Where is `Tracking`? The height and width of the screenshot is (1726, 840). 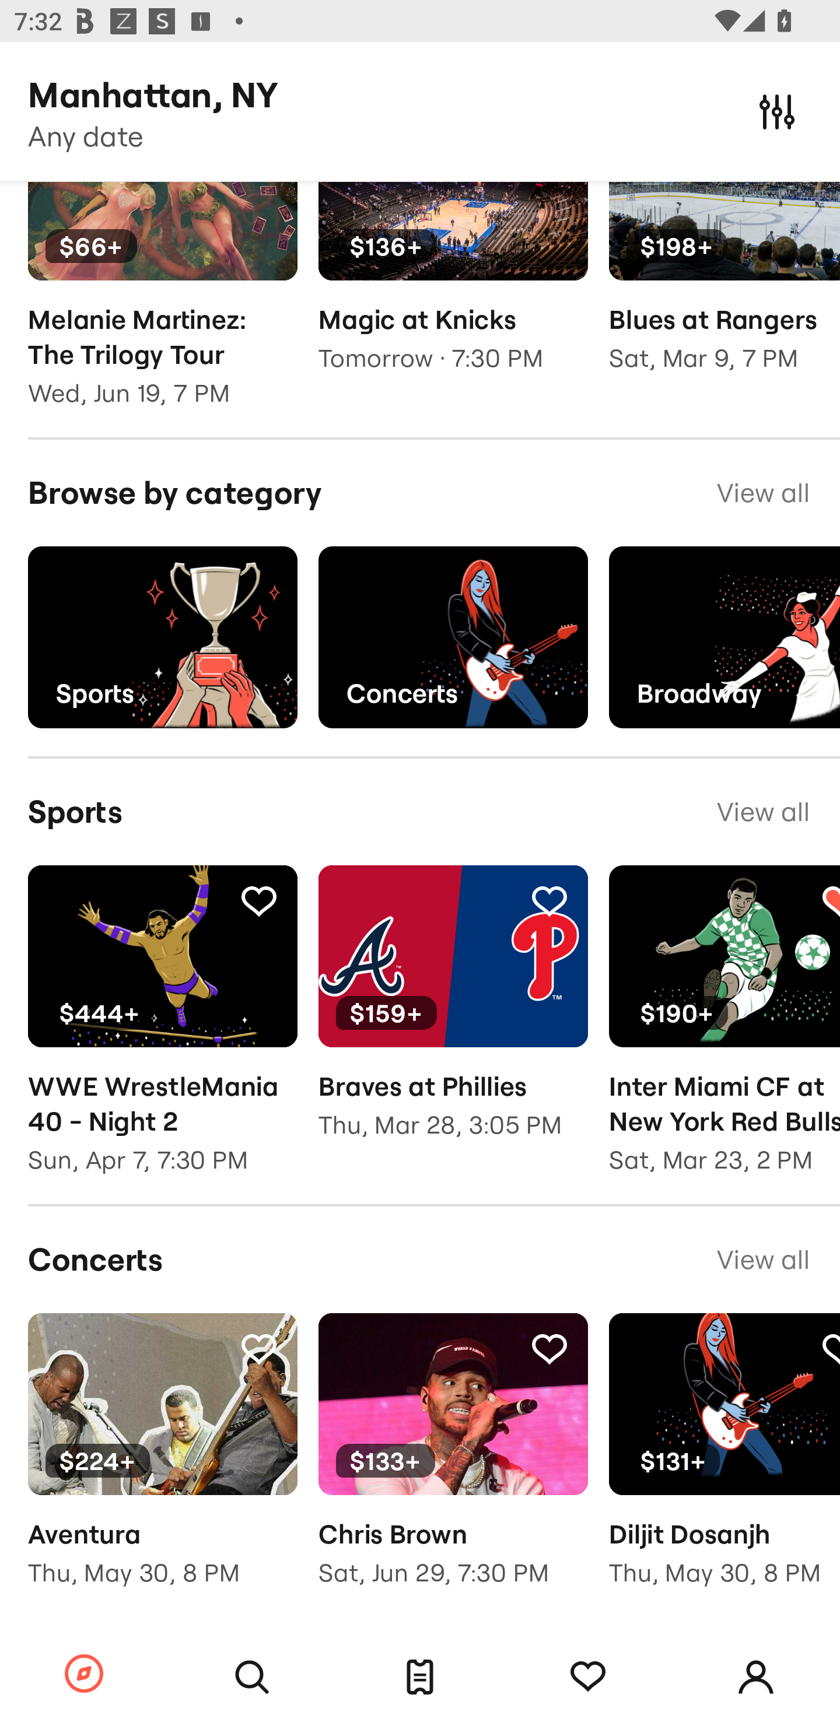
Tracking is located at coordinates (258, 1348).